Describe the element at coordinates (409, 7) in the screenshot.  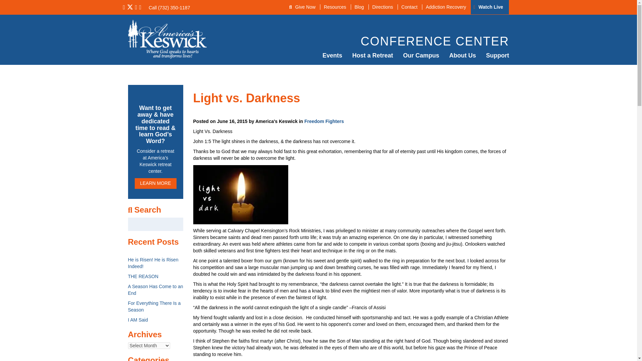
I see `Contact` at that location.